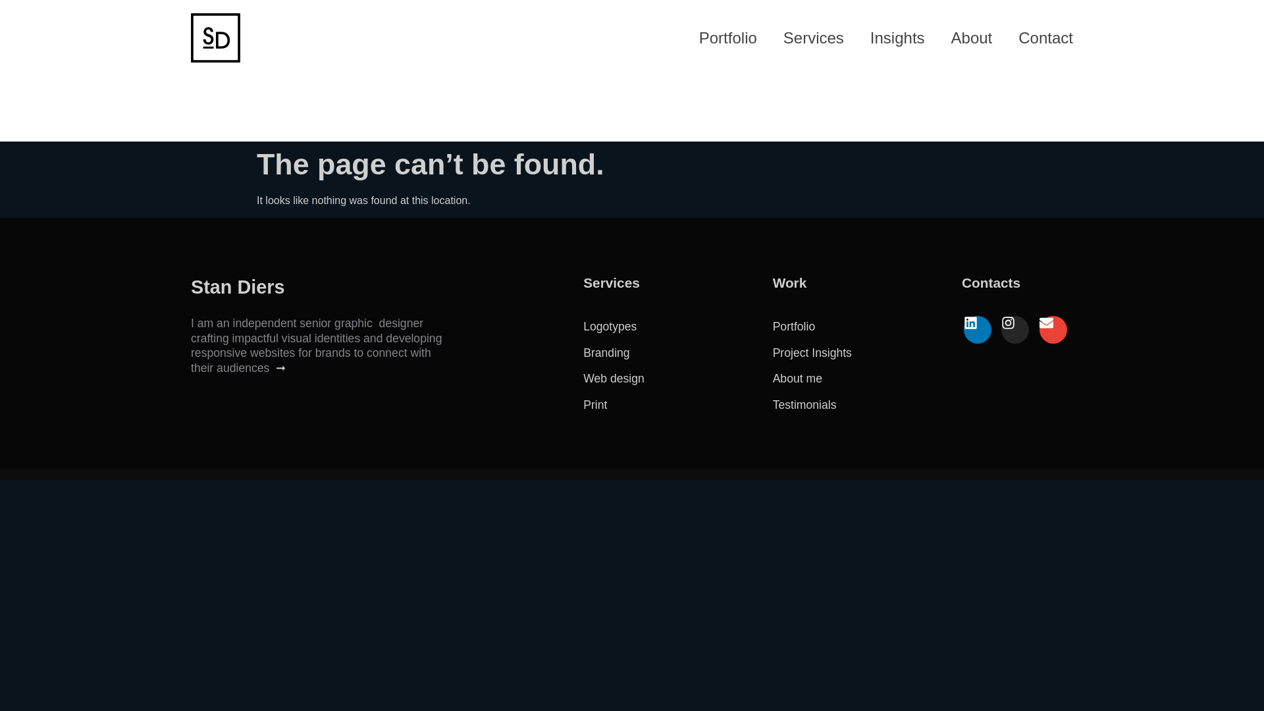 Image resolution: width=1264 pixels, height=711 pixels. Describe the element at coordinates (237, 287) in the screenshot. I see `Stan Diers` at that location.